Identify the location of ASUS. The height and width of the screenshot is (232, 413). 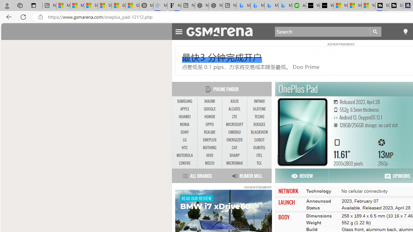
(234, 101).